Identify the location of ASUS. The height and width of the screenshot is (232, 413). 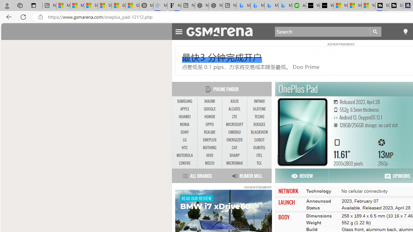
(234, 101).